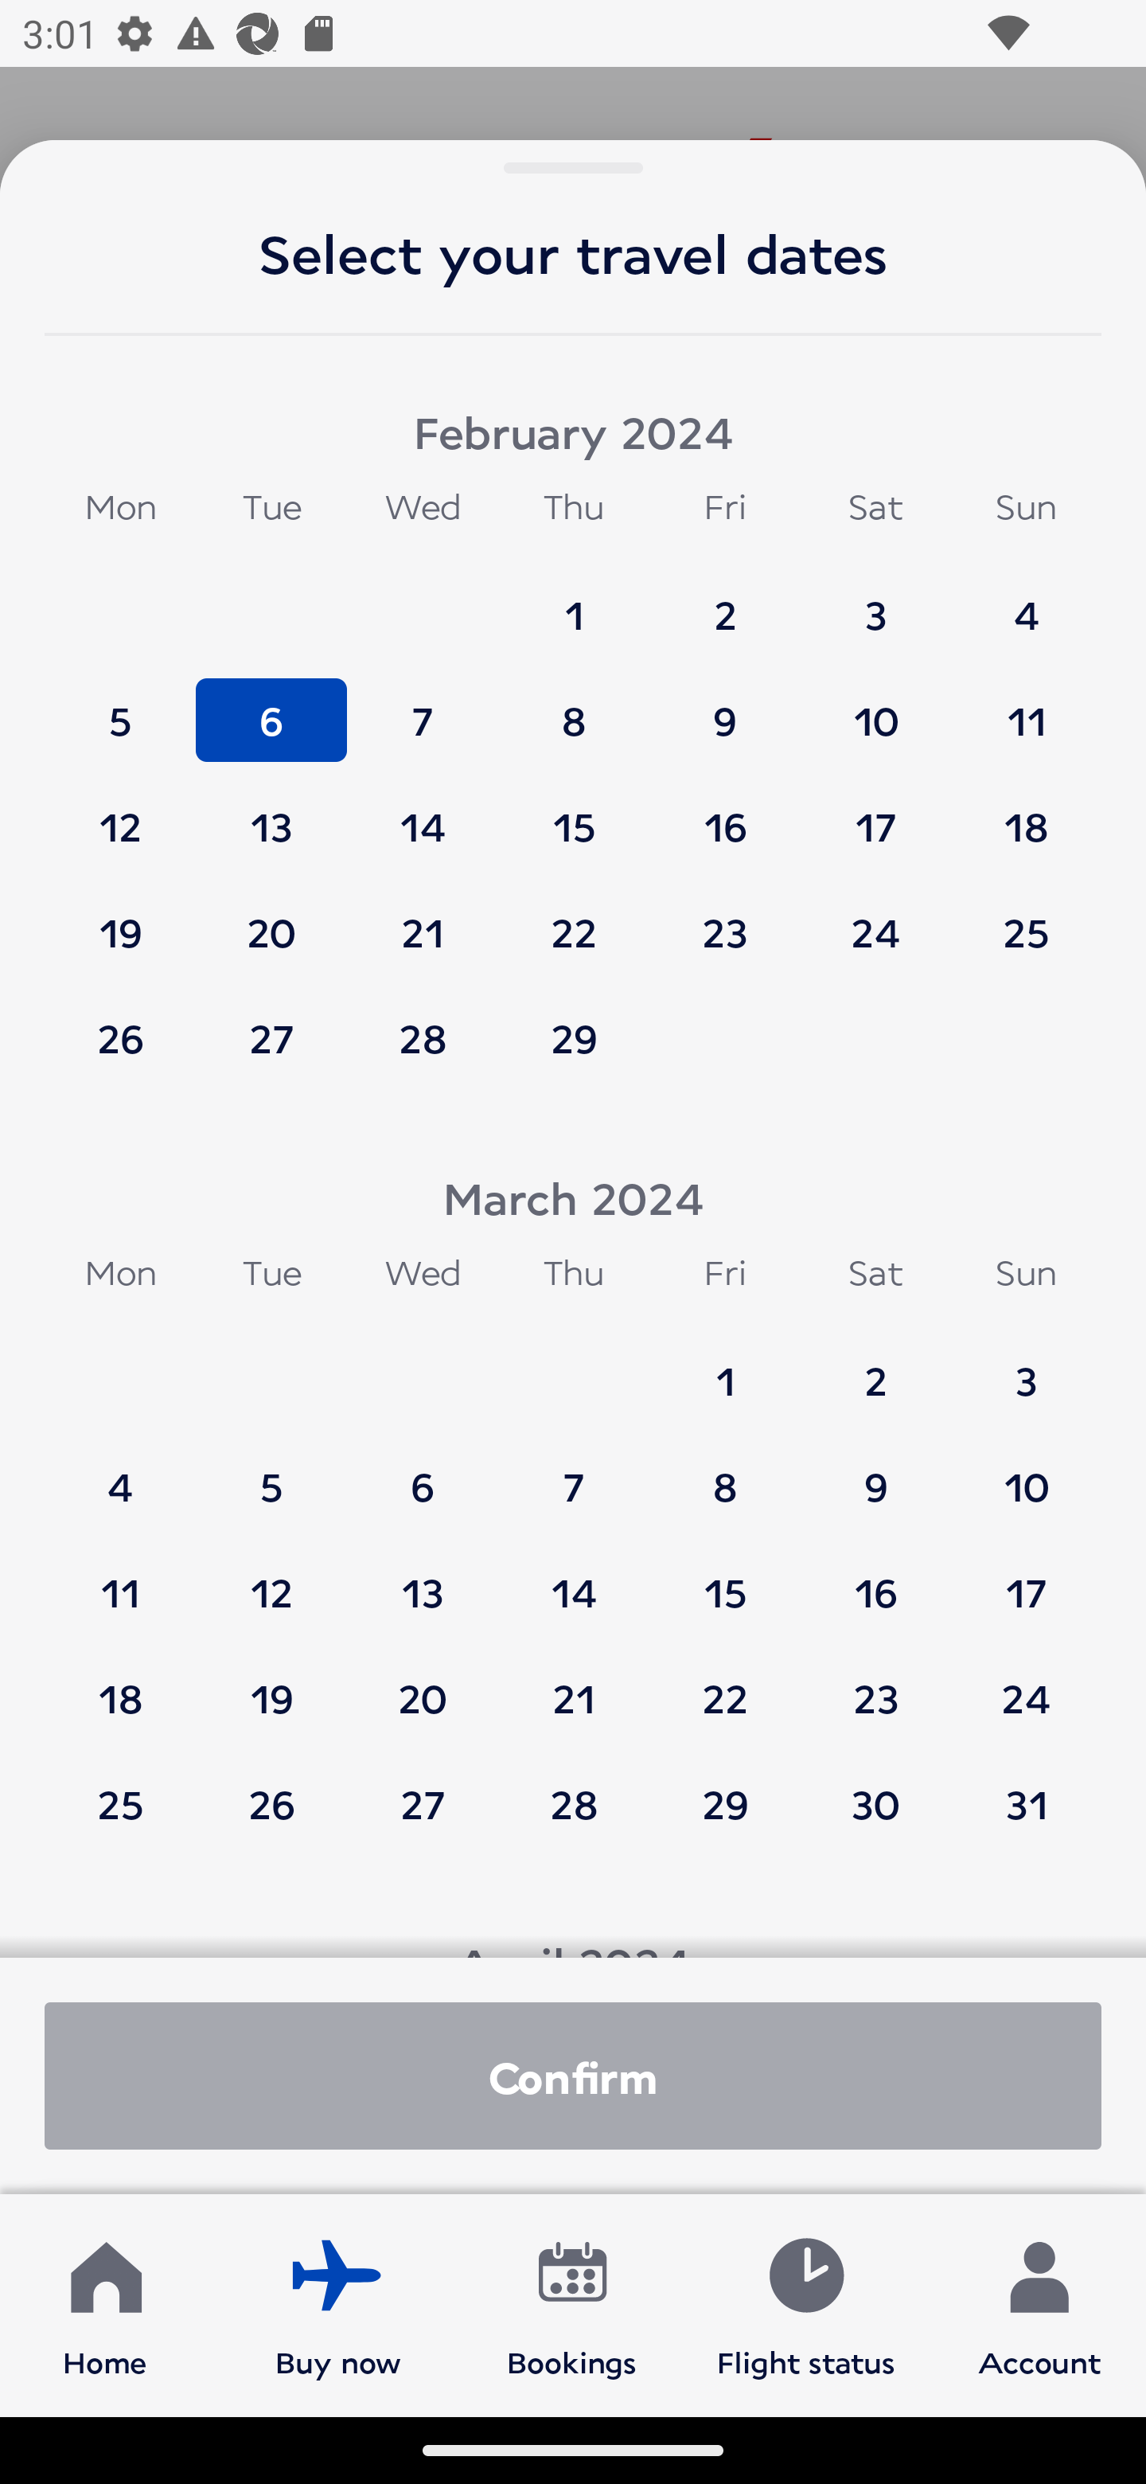 This screenshot has height=2484, width=1146. What do you see at coordinates (573, 2075) in the screenshot?
I see `Confirm` at bounding box center [573, 2075].